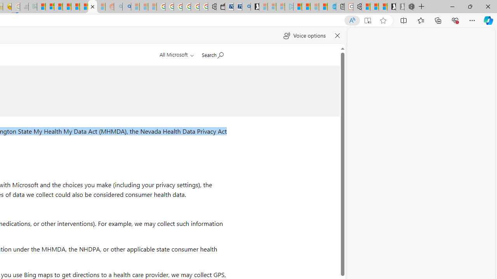 This screenshot has width=497, height=279. What do you see at coordinates (67, 7) in the screenshot?
I see `Student Loan Update: Forgiveness Program Ends This Month` at bounding box center [67, 7].